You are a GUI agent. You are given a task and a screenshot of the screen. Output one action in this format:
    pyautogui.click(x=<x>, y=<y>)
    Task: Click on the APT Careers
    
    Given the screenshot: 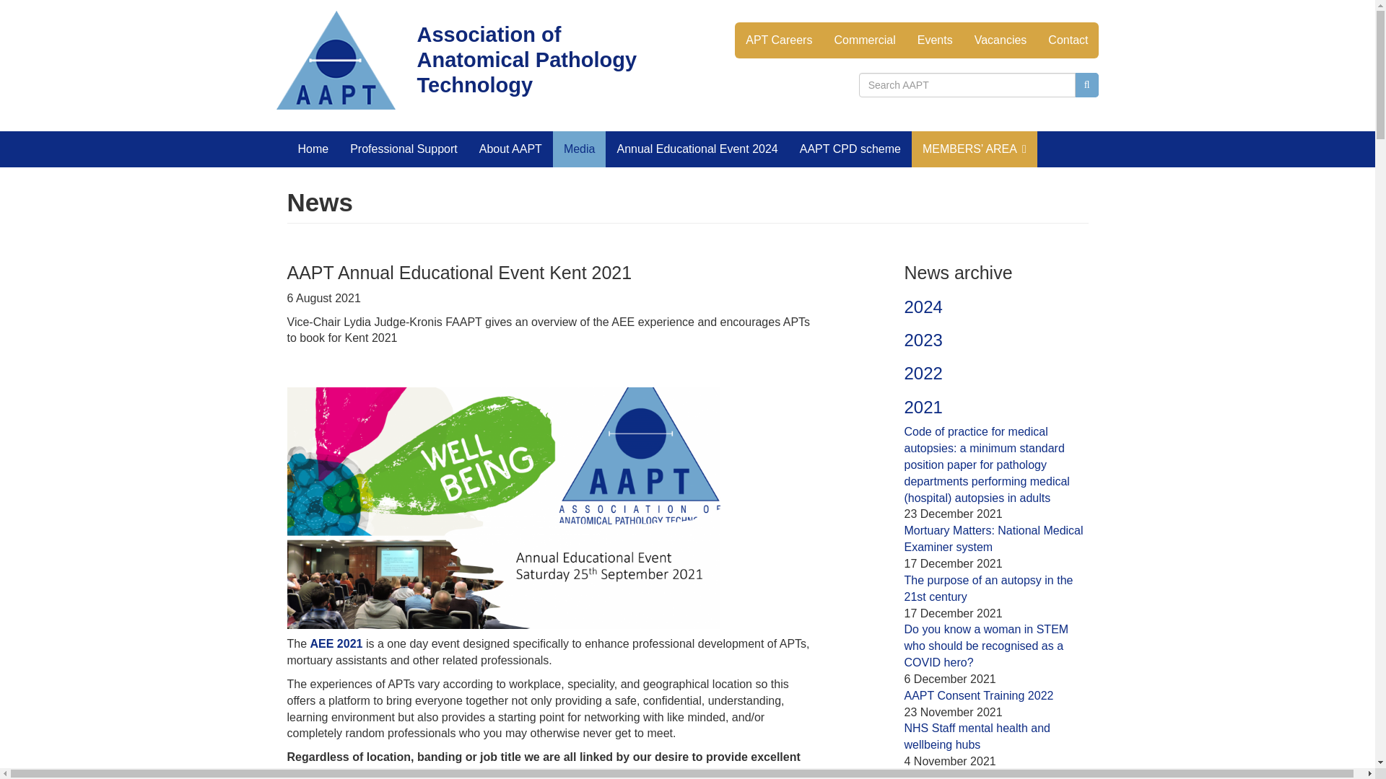 What is the action you would take?
    pyautogui.click(x=778, y=40)
    